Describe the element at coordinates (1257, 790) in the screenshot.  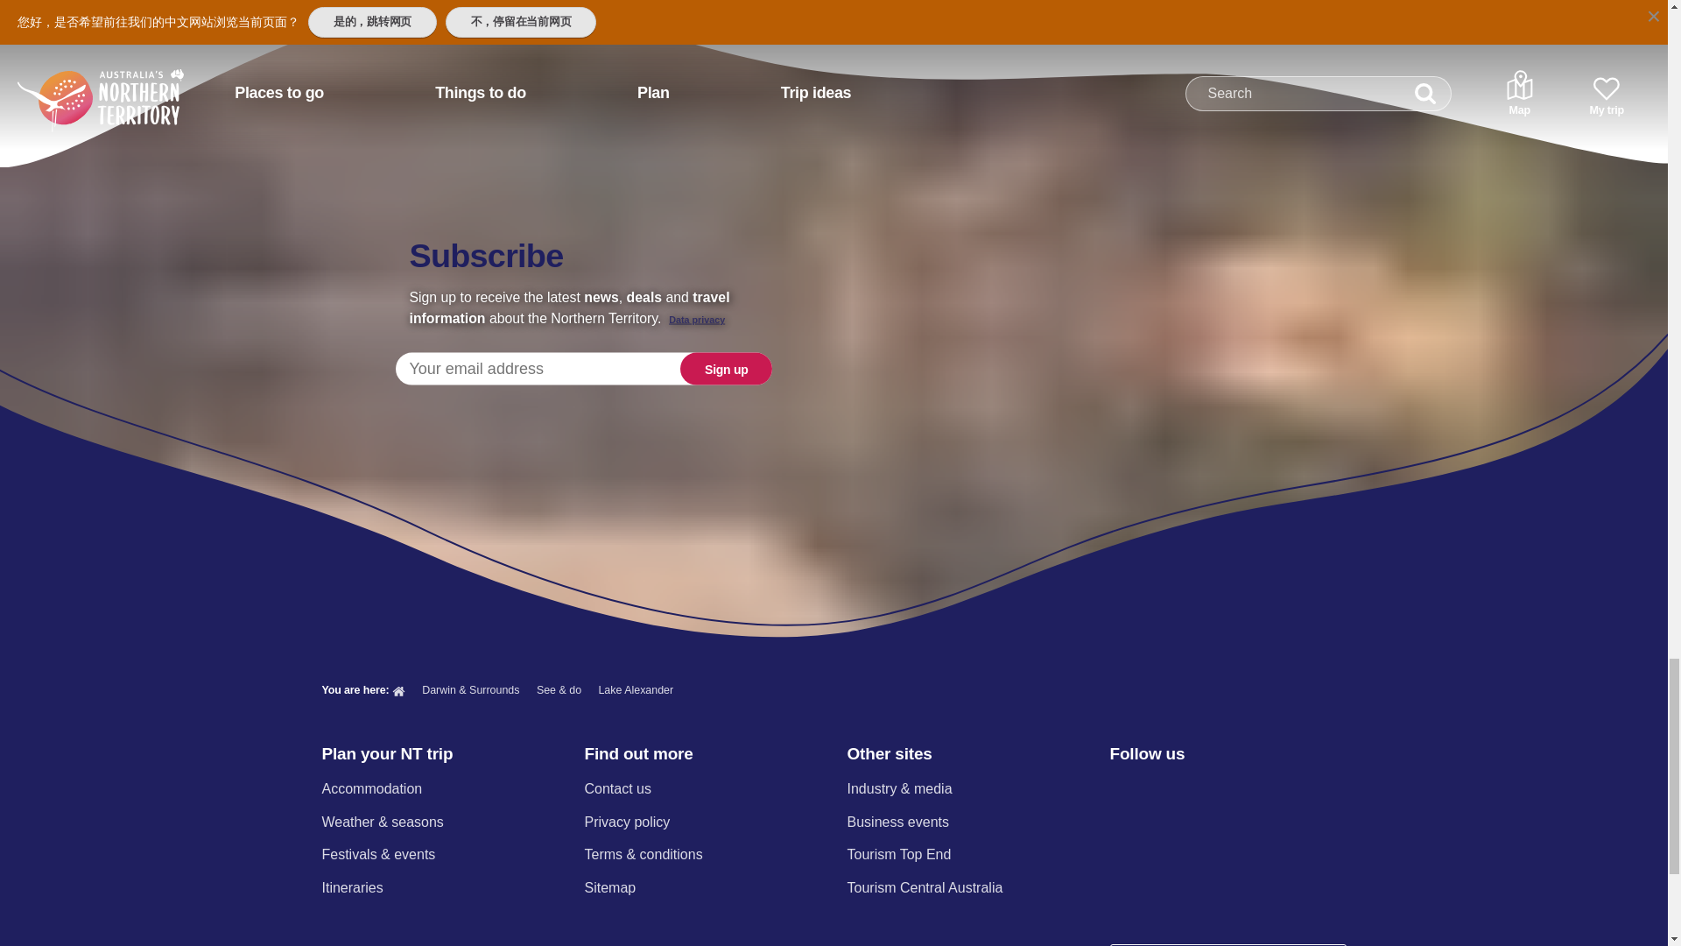
I see `YouTube` at that location.